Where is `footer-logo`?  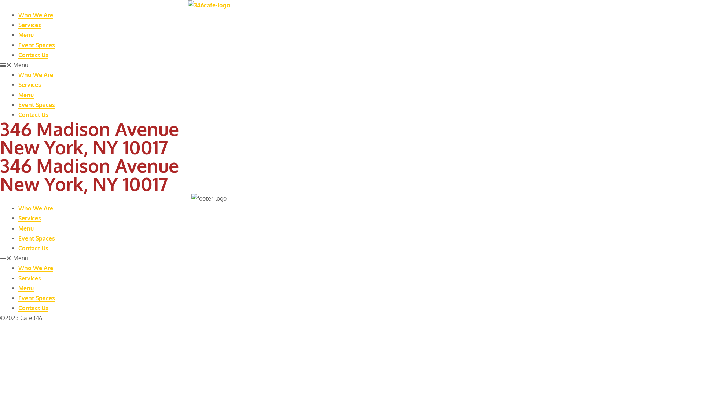 footer-logo is located at coordinates (209, 199).